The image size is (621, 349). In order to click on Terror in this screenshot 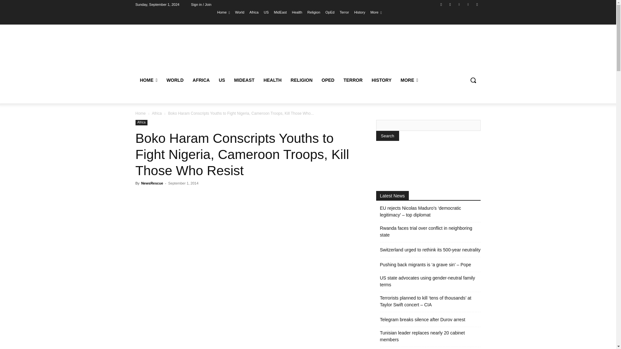, I will do `click(344, 12)`.